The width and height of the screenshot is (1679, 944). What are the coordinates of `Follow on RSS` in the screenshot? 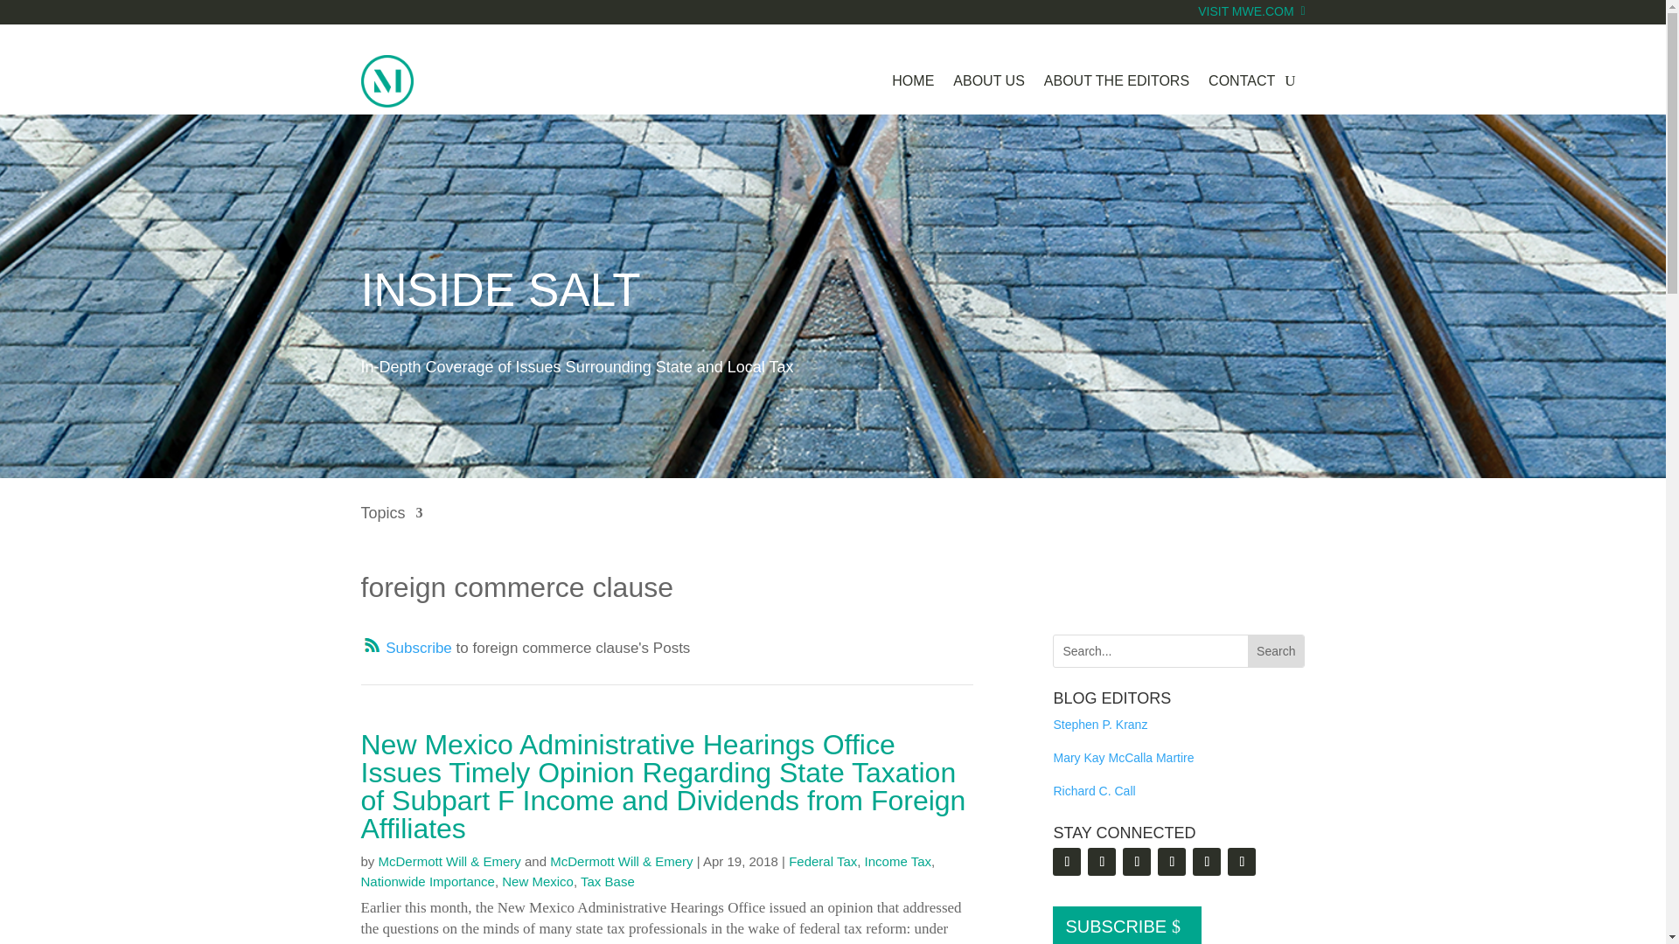 It's located at (406, 648).